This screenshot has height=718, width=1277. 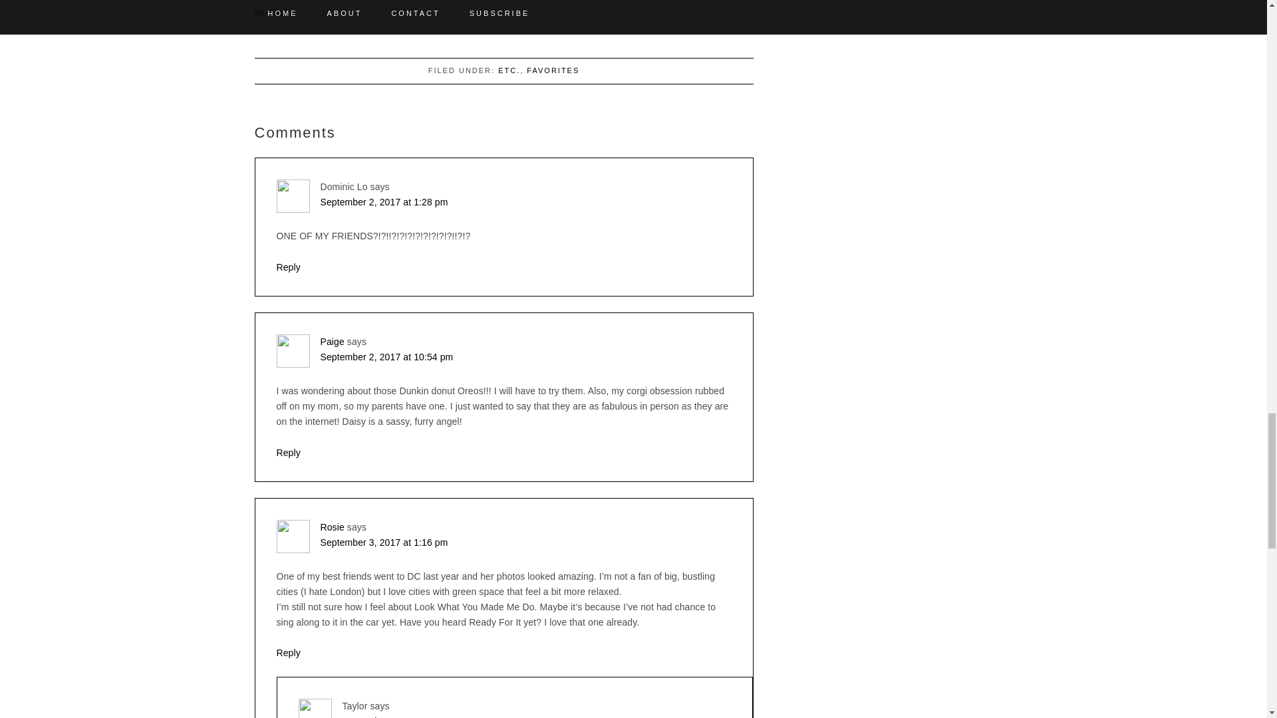 What do you see at coordinates (384, 542) in the screenshot?
I see `September 3, 2017 at 1:16 pm` at bounding box center [384, 542].